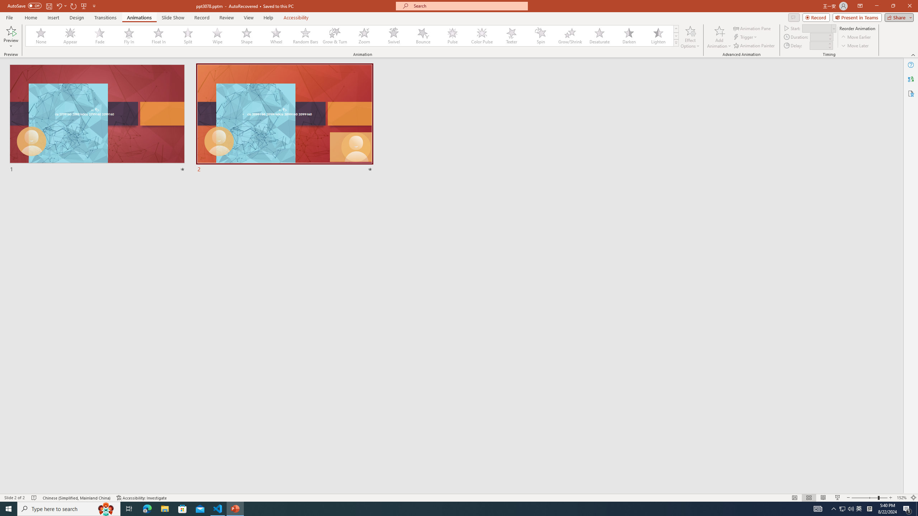  Describe the element at coordinates (856, 37) in the screenshot. I see `Move Earlier` at that location.